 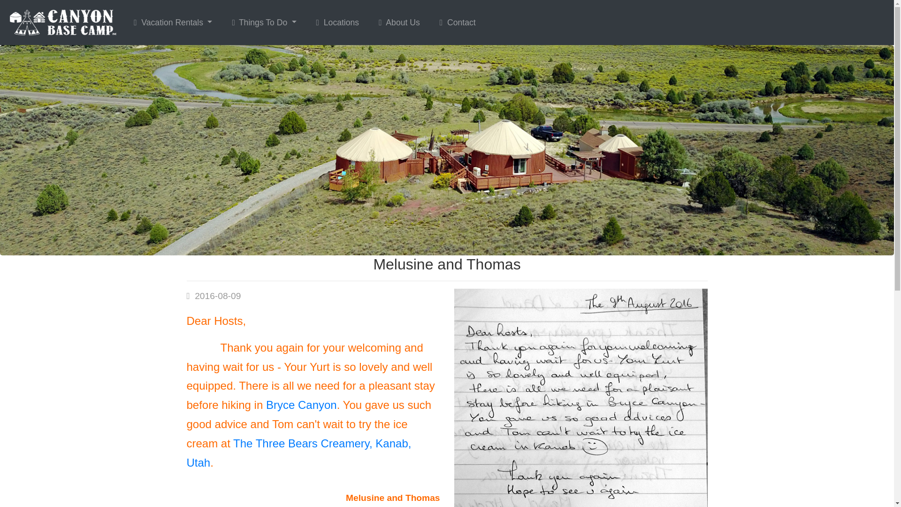 I want to click on Bryce Canyon, so click(x=301, y=405).